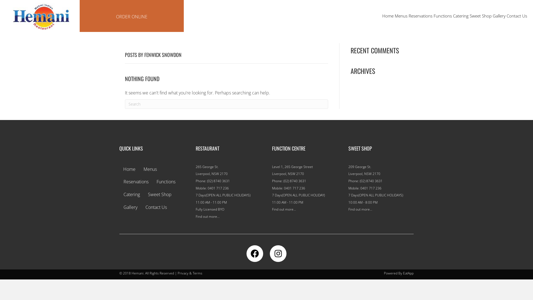 This screenshot has width=533, height=300. What do you see at coordinates (278, 253) in the screenshot?
I see `Instagram` at bounding box center [278, 253].